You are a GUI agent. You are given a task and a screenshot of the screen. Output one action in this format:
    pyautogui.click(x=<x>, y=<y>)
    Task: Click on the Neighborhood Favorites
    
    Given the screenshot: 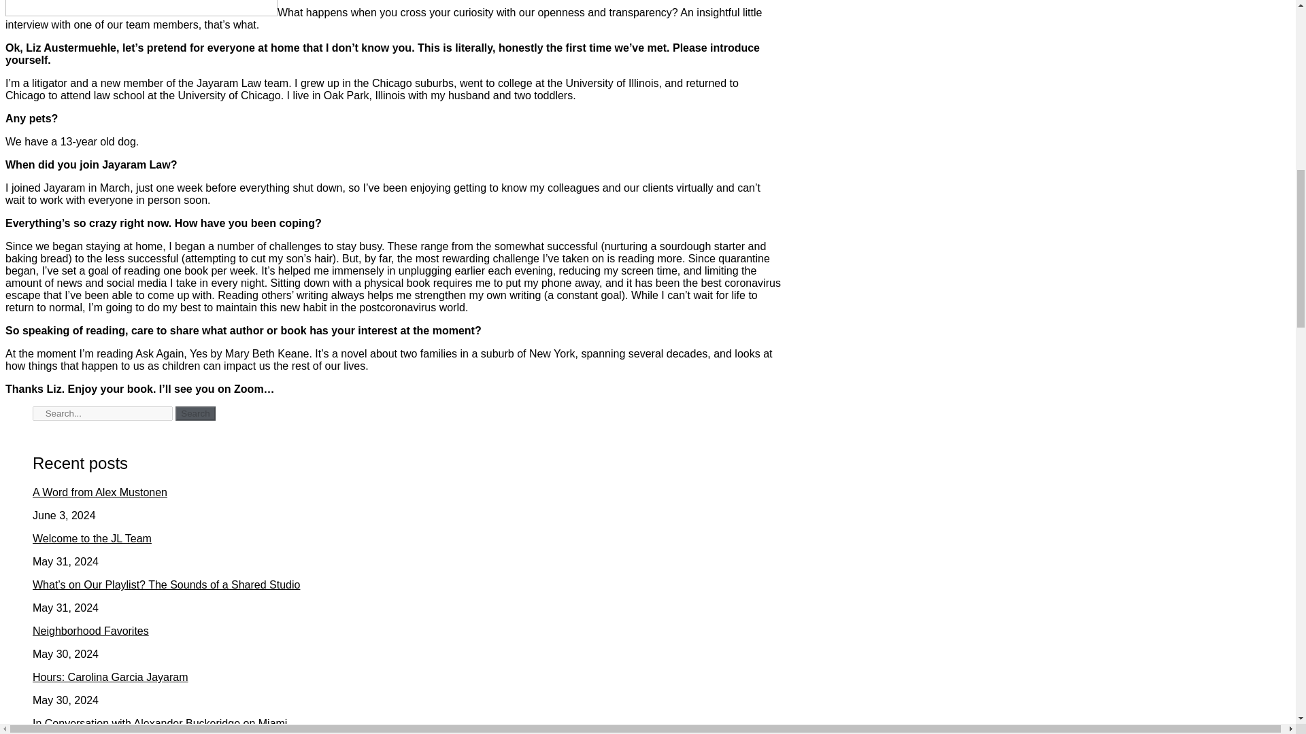 What is the action you would take?
    pyautogui.click(x=90, y=631)
    